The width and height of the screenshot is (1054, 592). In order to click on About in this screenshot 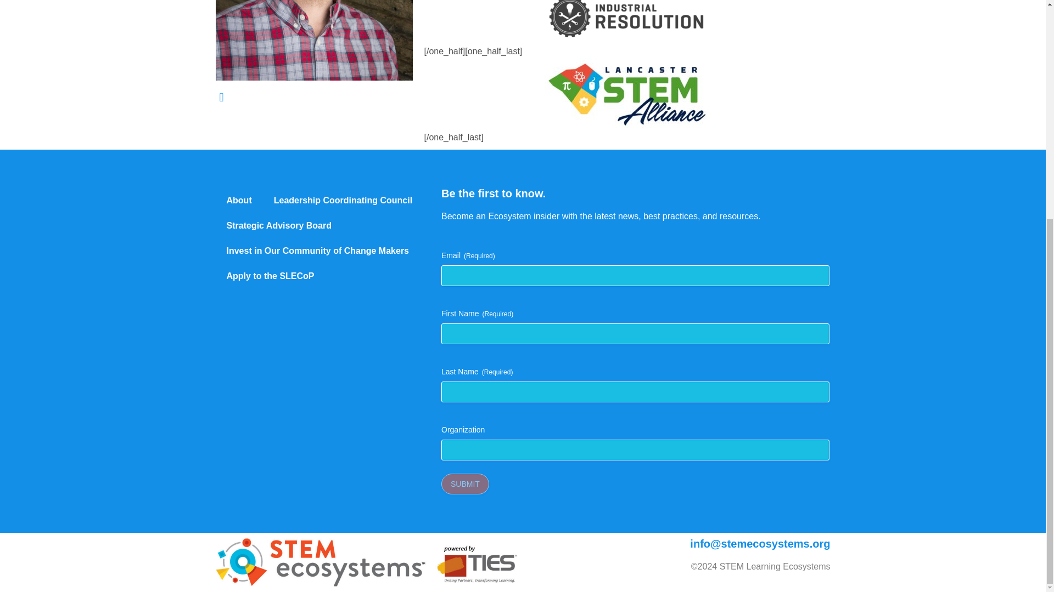, I will do `click(238, 201)`.